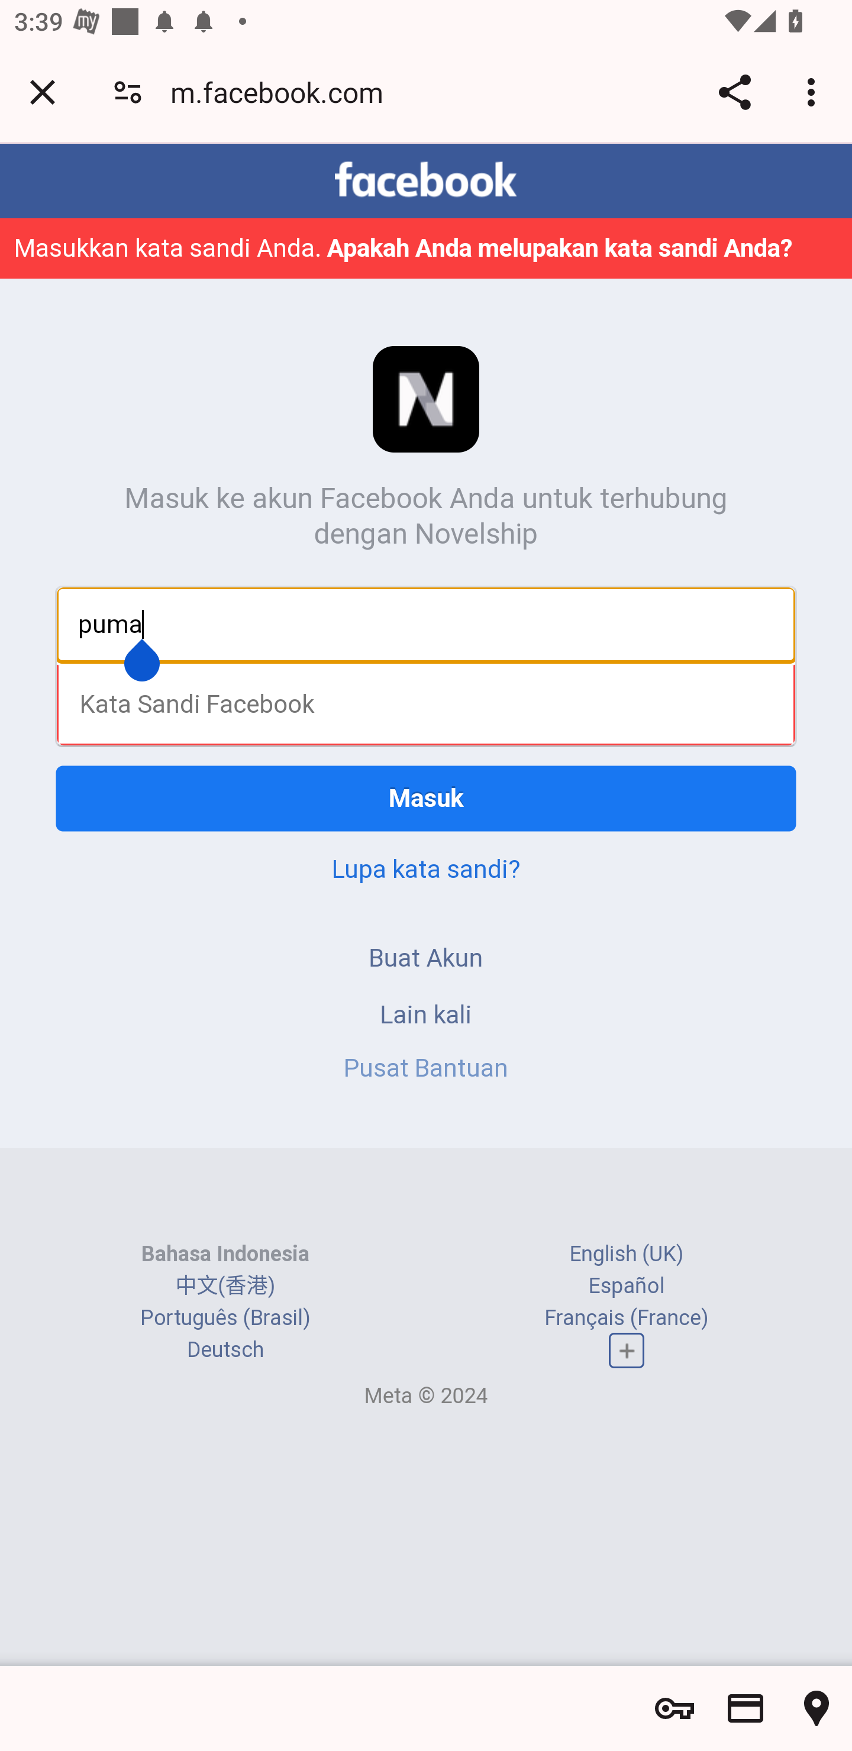 The image size is (852, 1751). I want to click on Connection is secure, so click(128, 91).